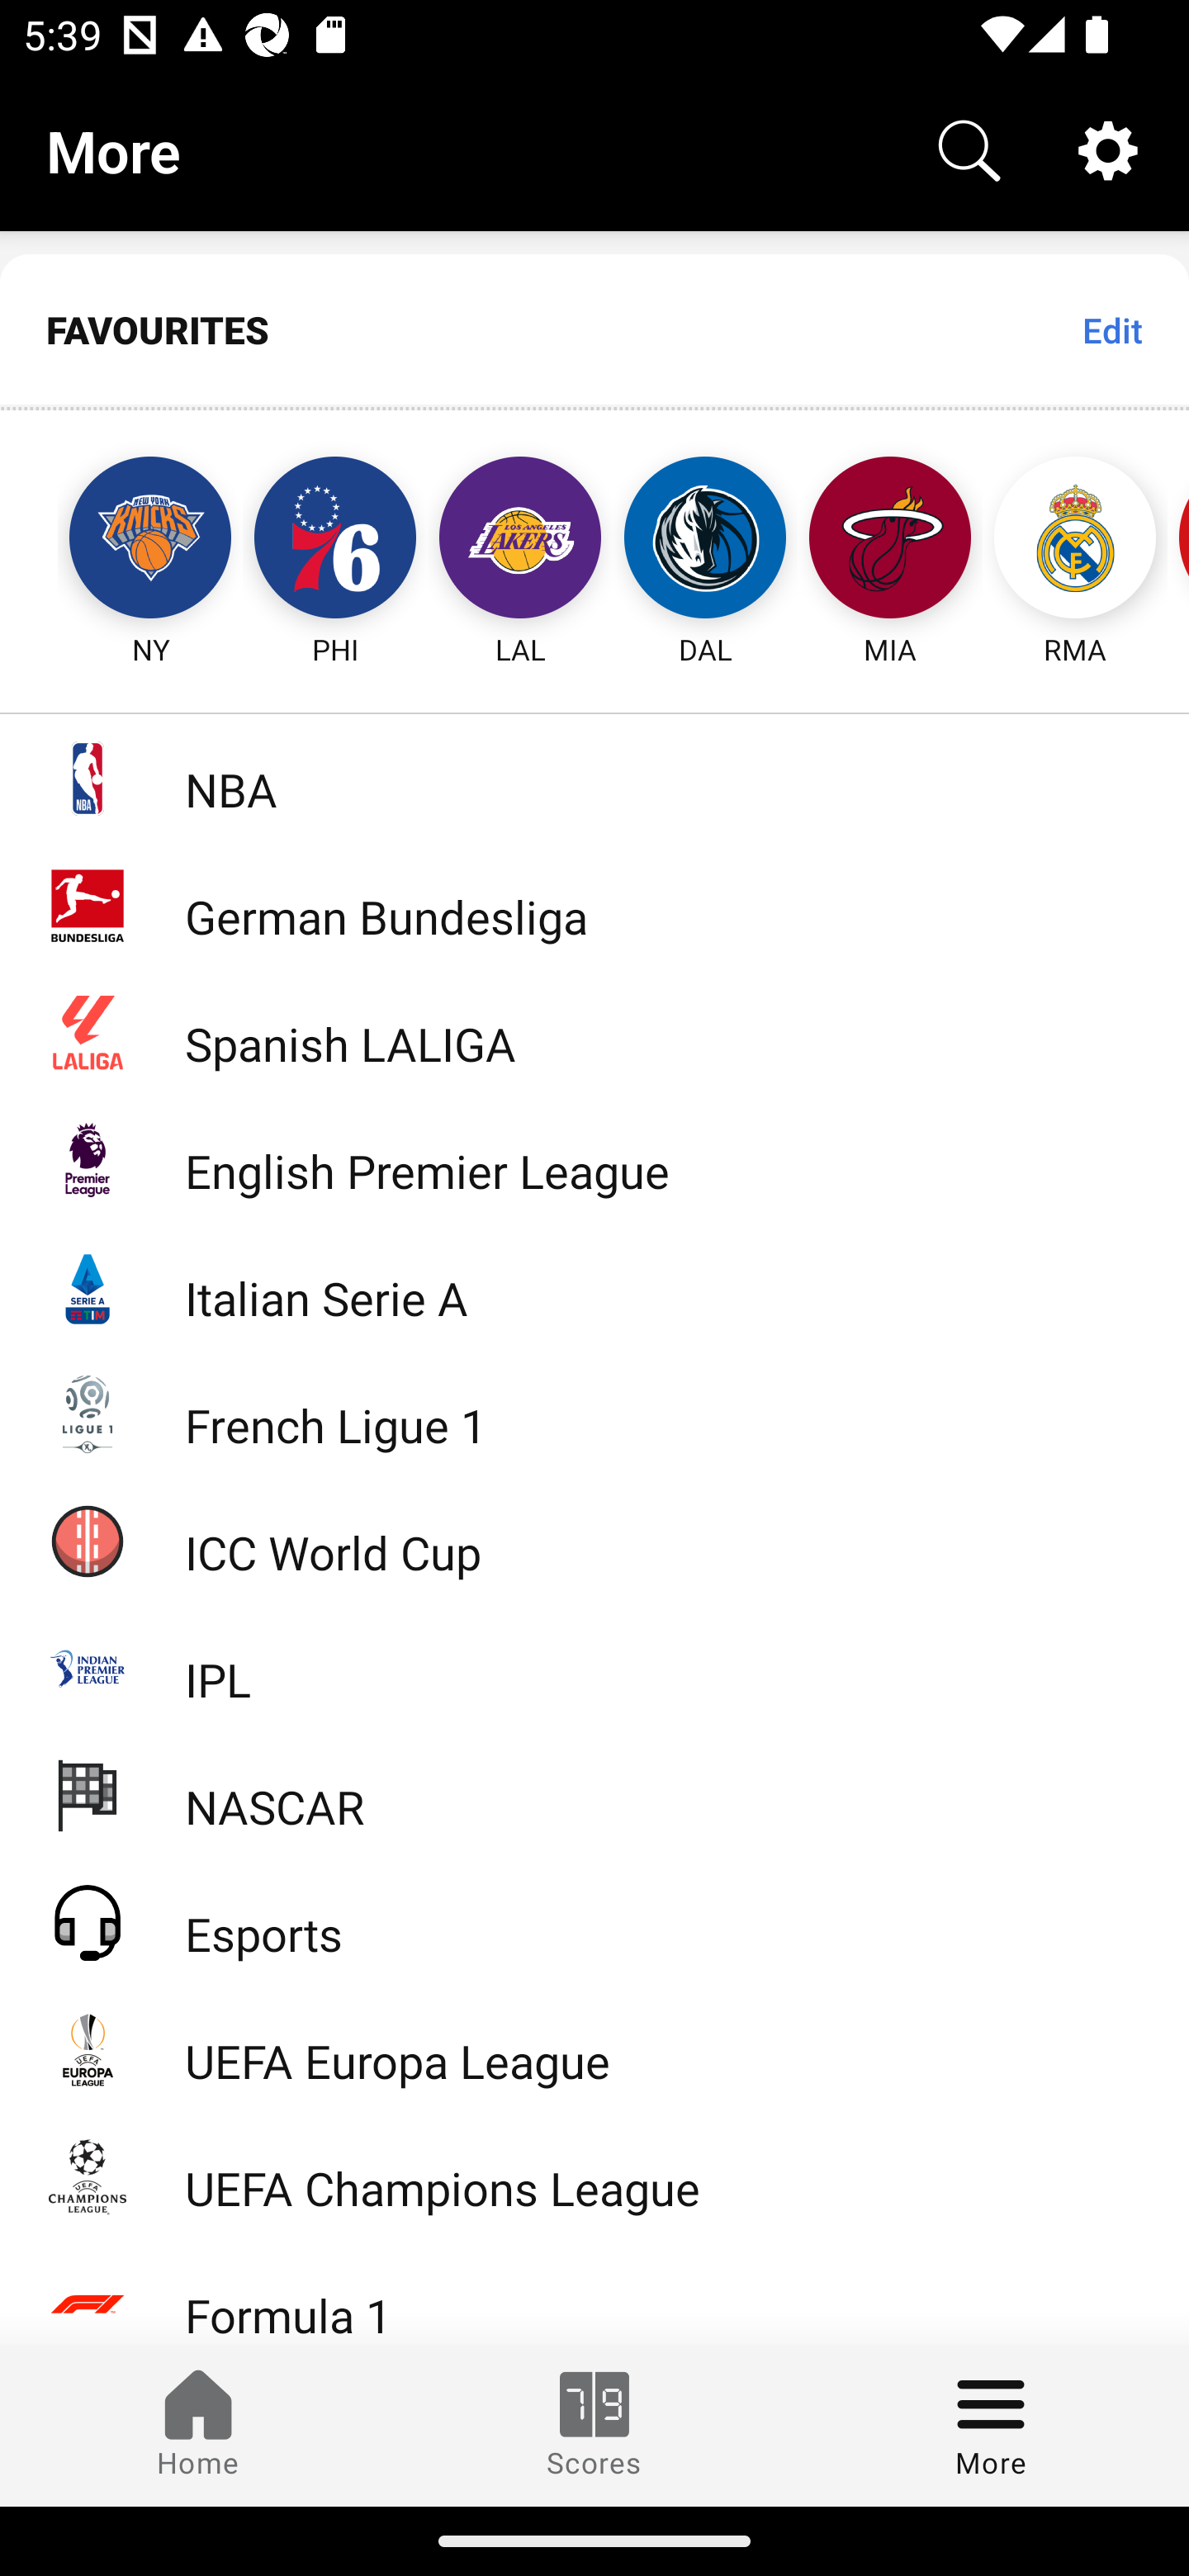  Describe the element at coordinates (1075, 540) in the screenshot. I see `RMA Real Madrid` at that location.